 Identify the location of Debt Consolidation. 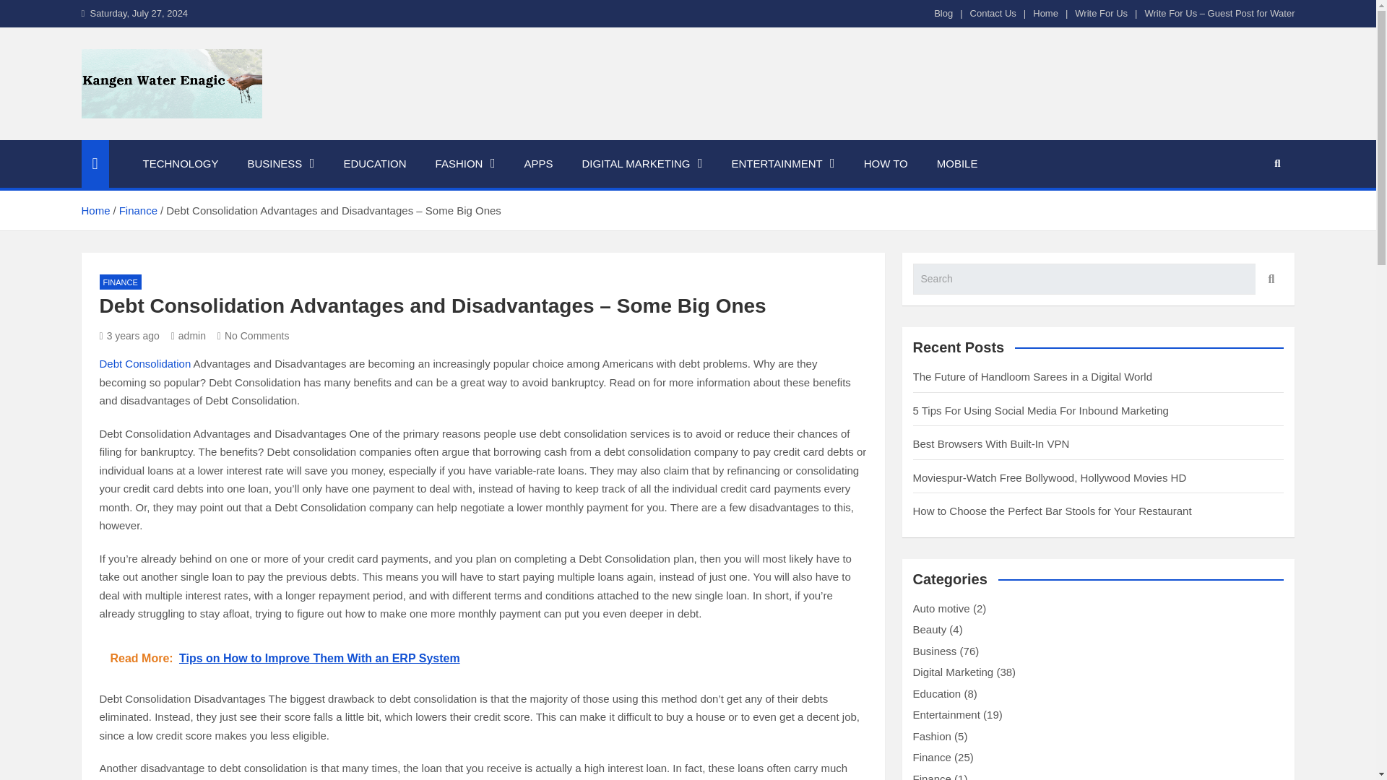
(145, 363).